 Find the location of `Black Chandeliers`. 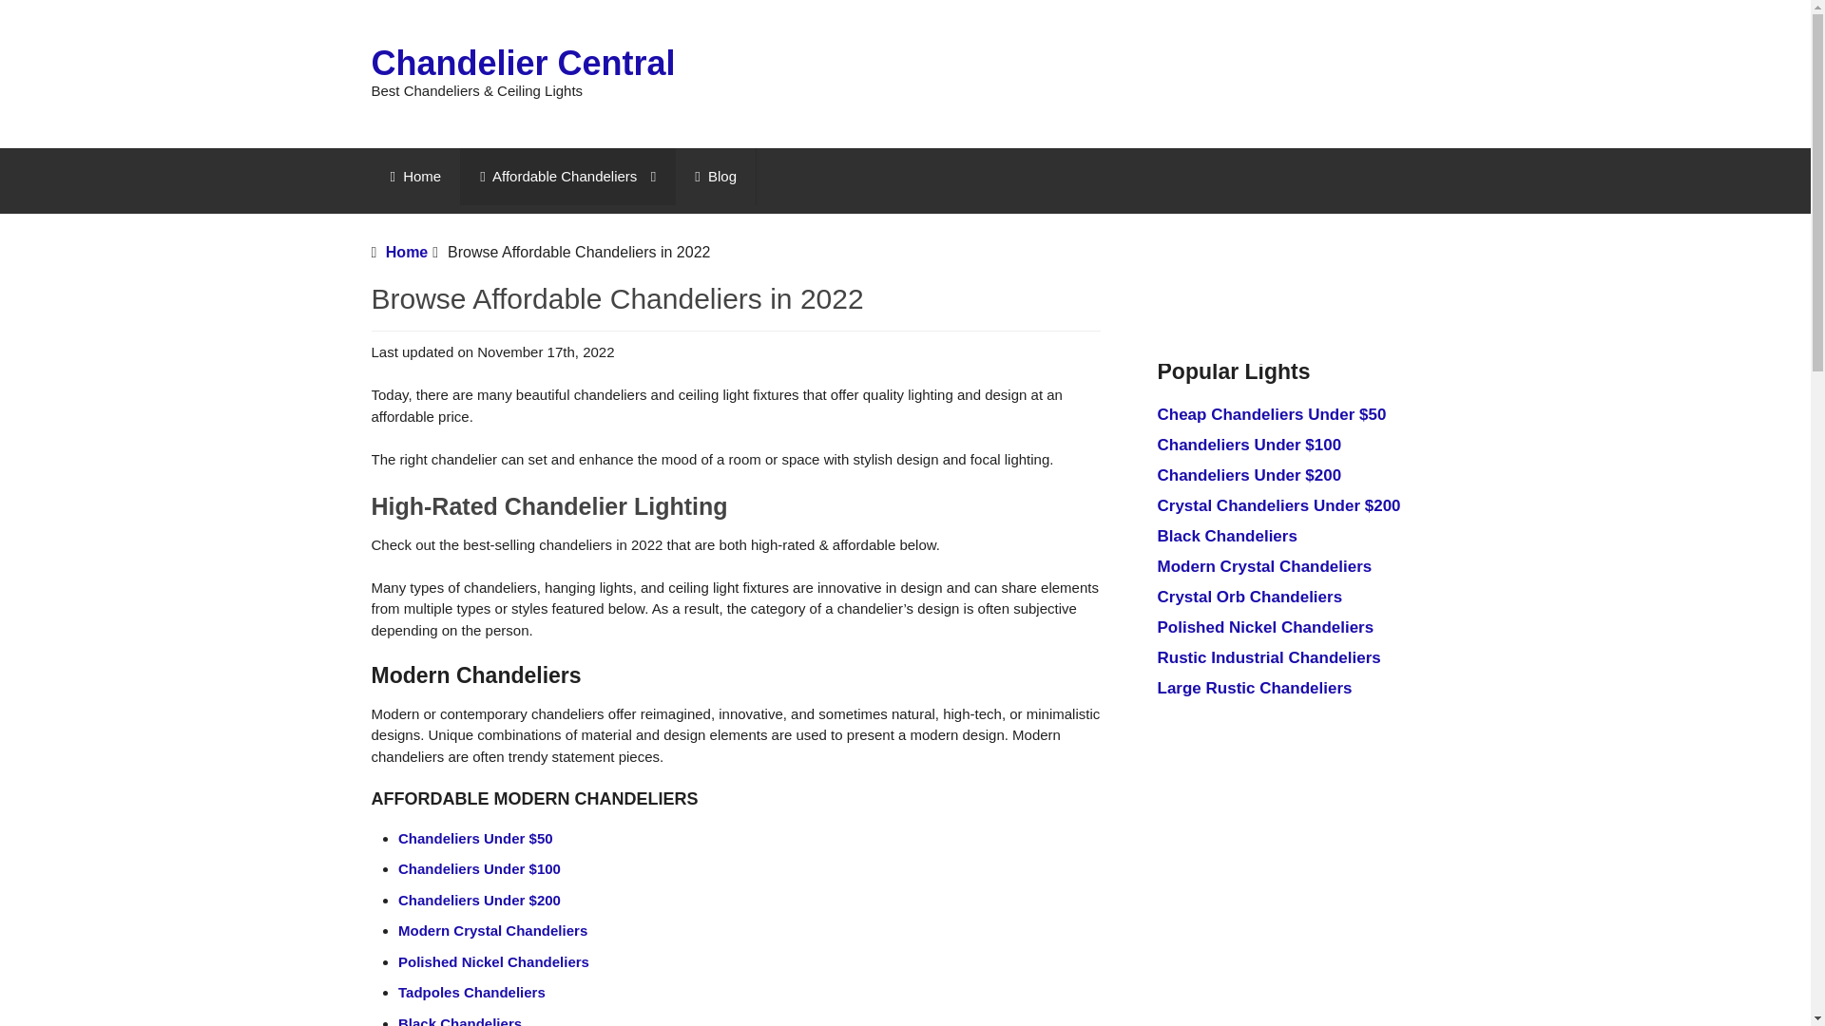

Black Chandeliers is located at coordinates (460, 1020).